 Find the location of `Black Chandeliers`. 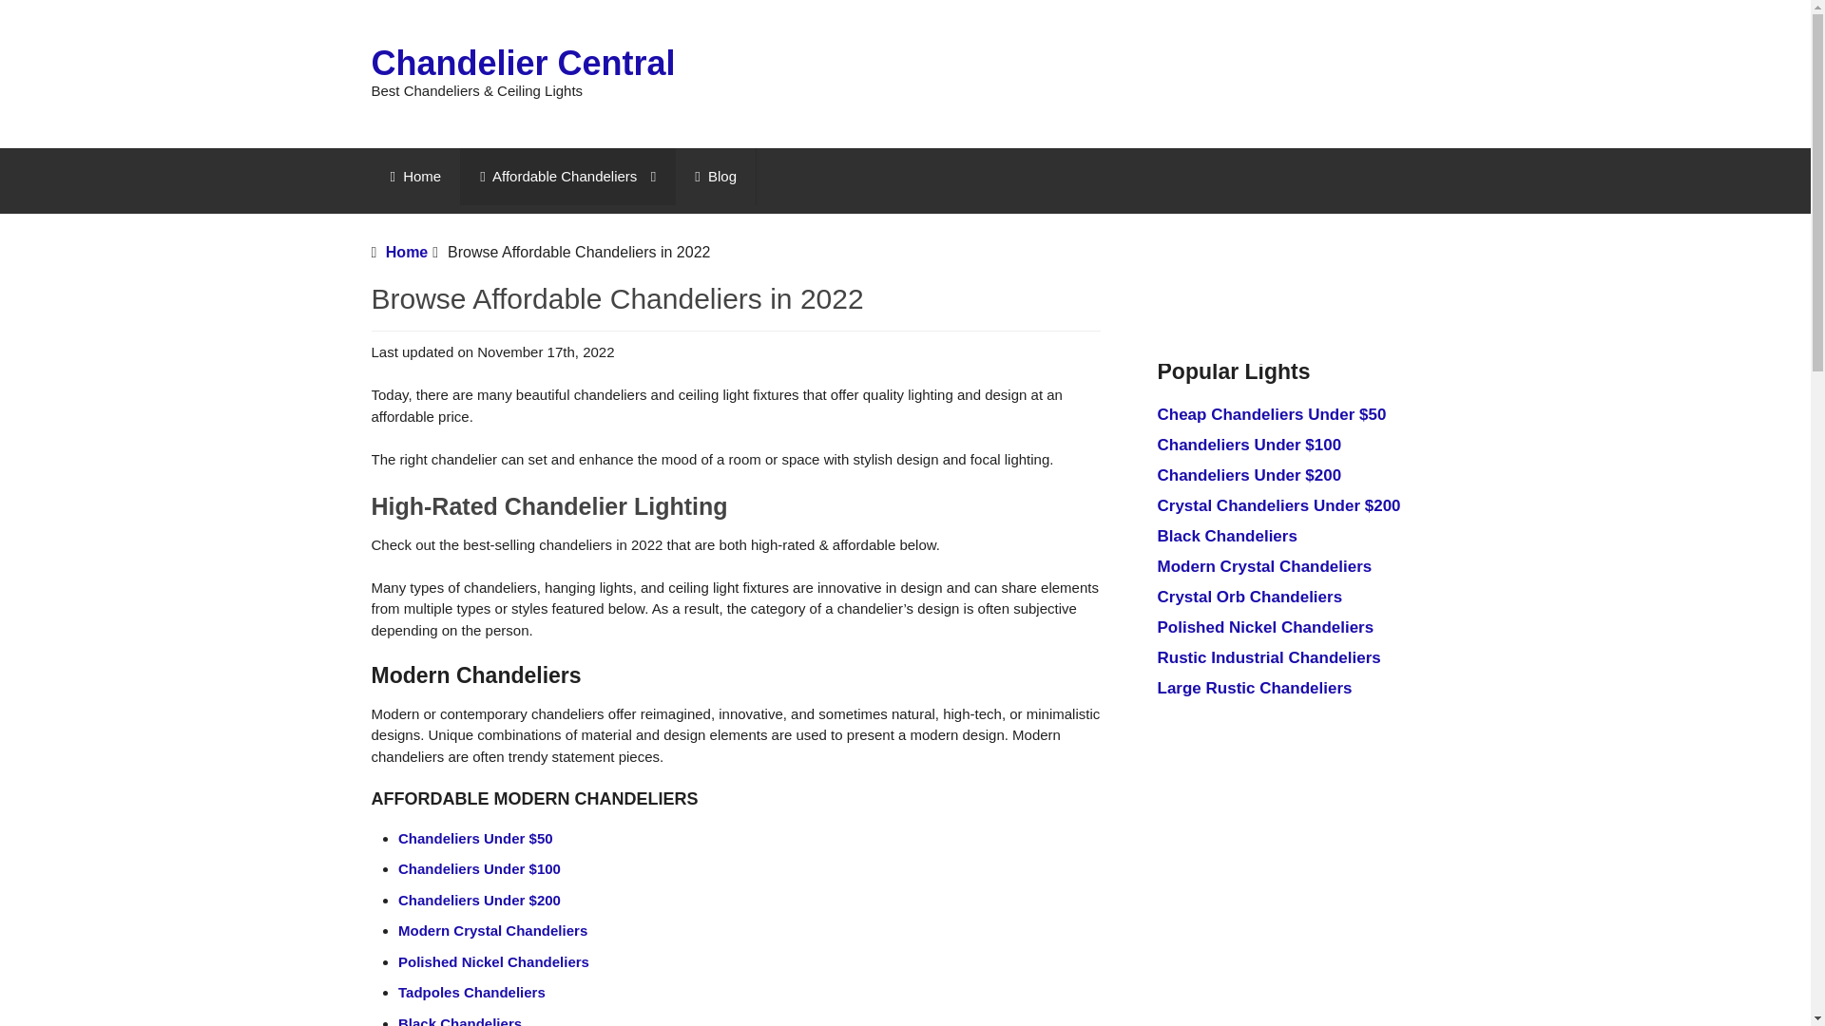

Black Chandeliers is located at coordinates (460, 1020).